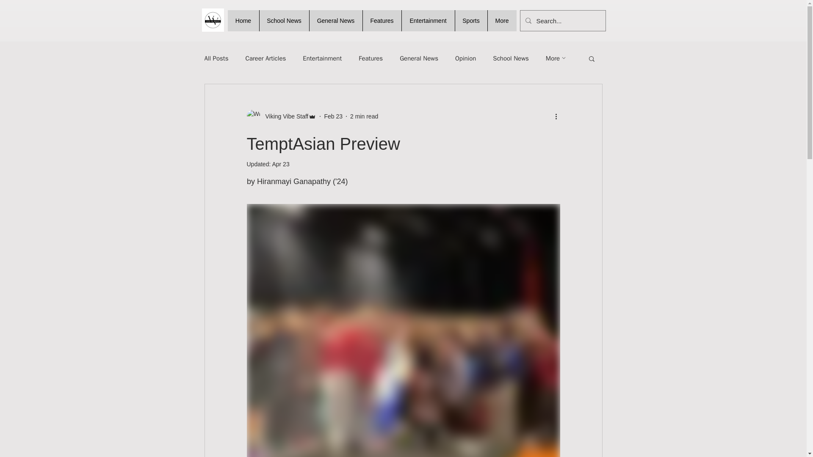  I want to click on Feb 23, so click(333, 116).